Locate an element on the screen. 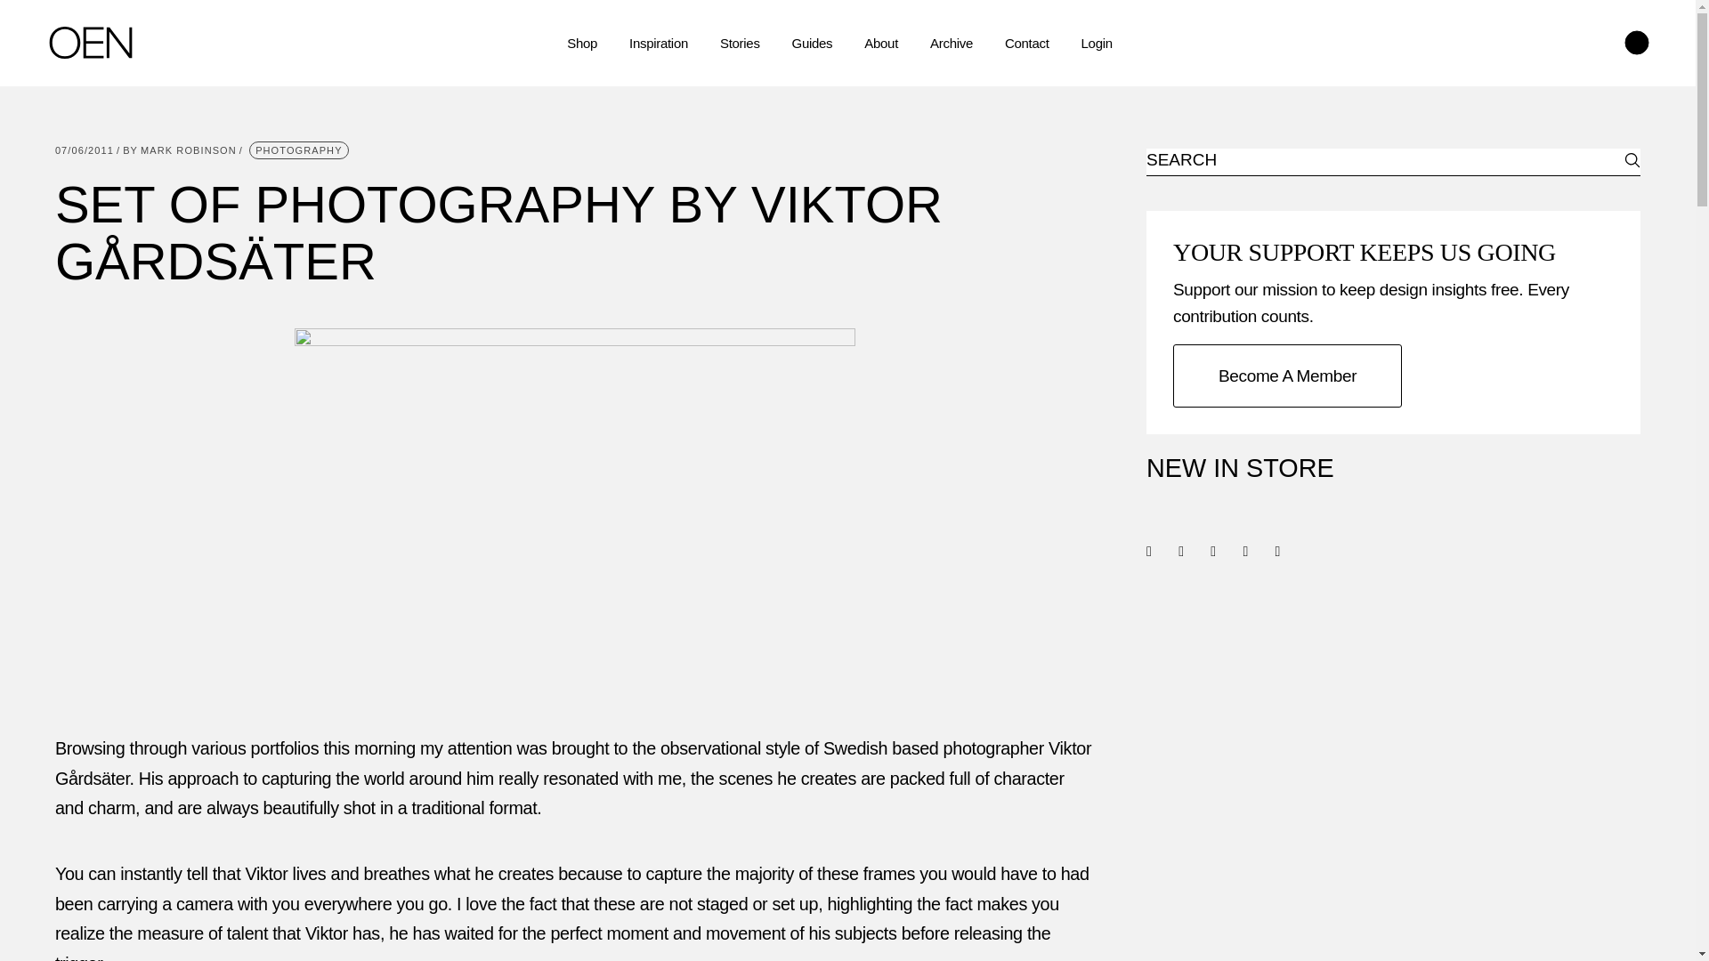  PHOTOGRAPHY is located at coordinates (299, 149).